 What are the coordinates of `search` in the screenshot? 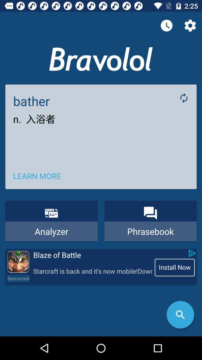 It's located at (180, 315).